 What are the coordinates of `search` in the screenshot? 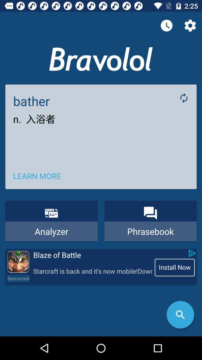 It's located at (180, 315).